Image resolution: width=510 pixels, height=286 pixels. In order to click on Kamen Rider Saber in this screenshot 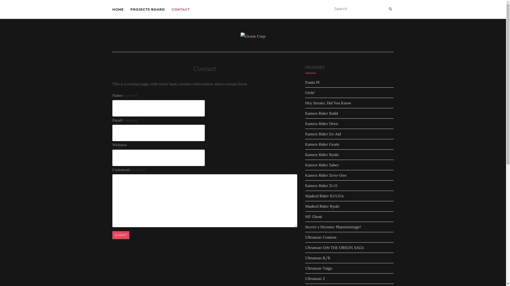, I will do `click(322, 165)`.